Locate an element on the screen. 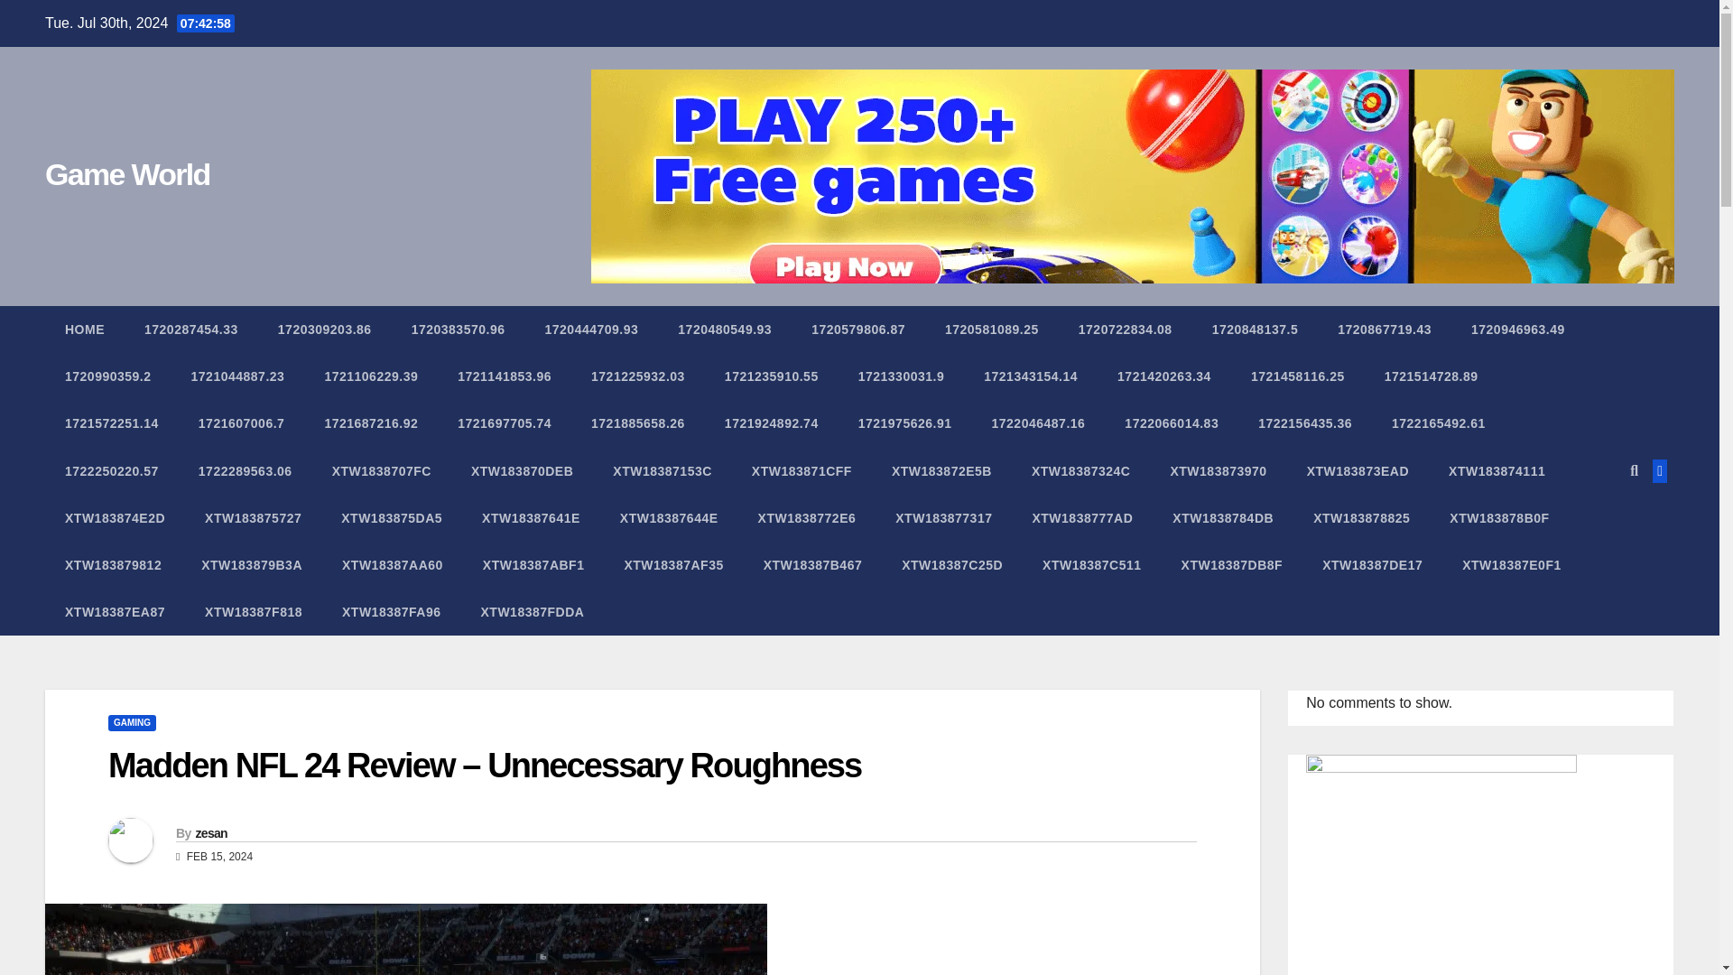 This screenshot has height=975, width=1733. 1720579806.87 is located at coordinates (858, 329).